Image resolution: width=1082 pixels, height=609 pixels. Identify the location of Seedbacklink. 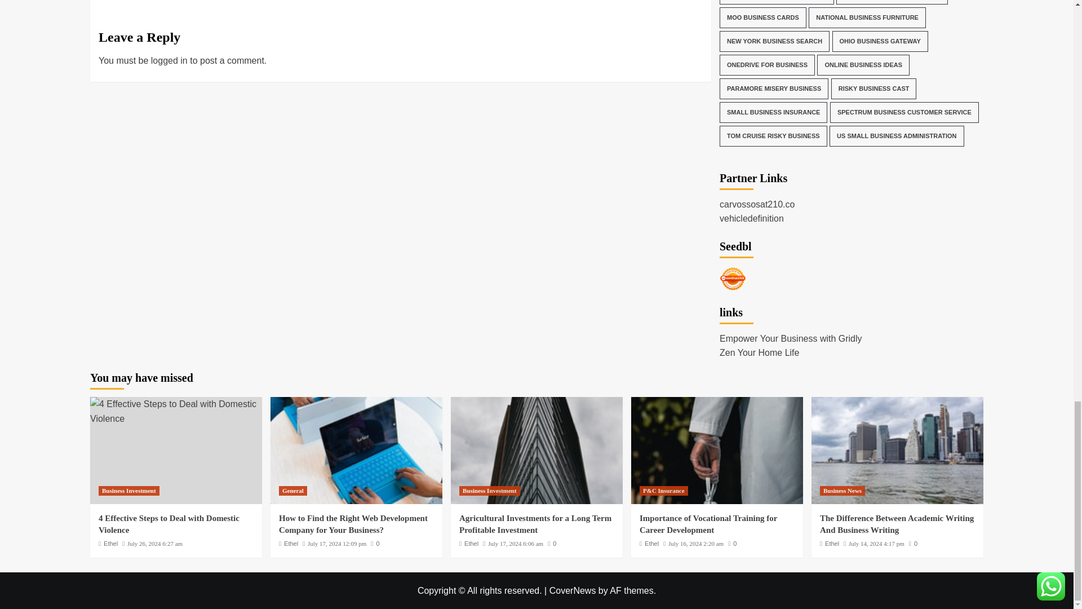
(733, 279).